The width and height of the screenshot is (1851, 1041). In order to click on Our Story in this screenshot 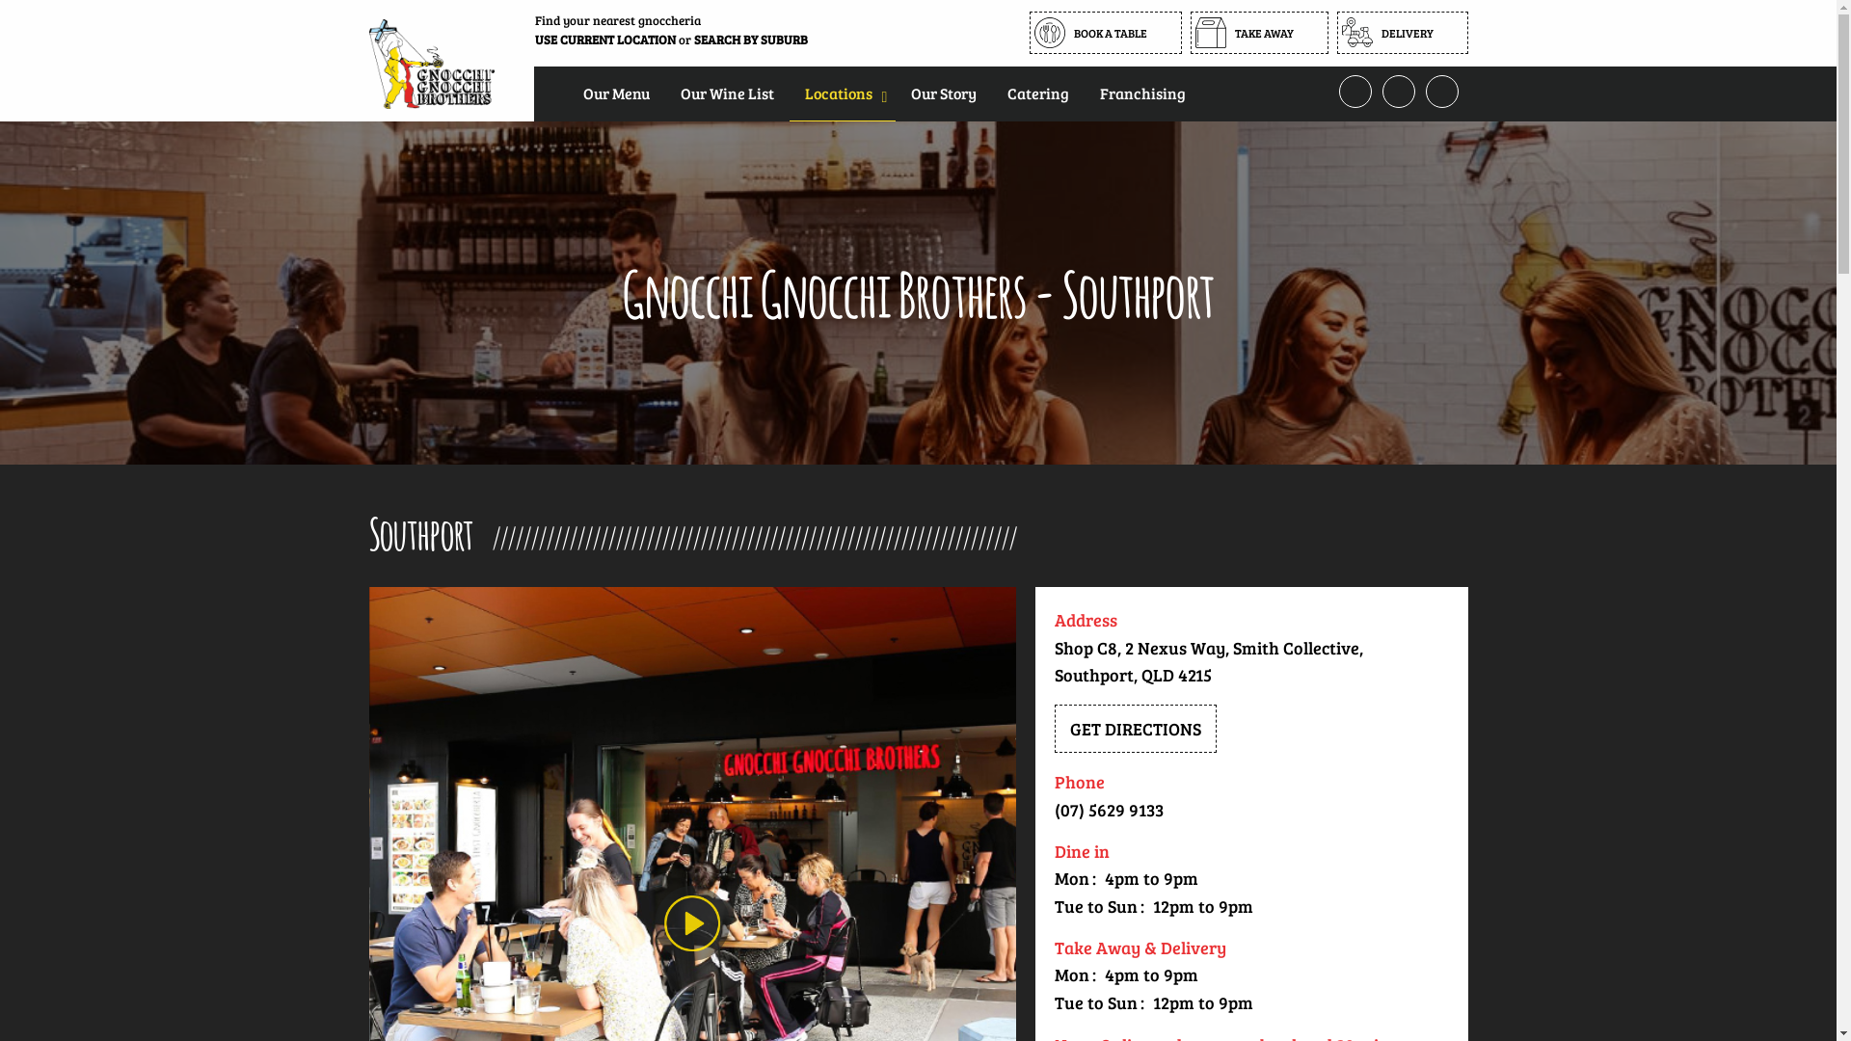, I will do `click(943, 93)`.